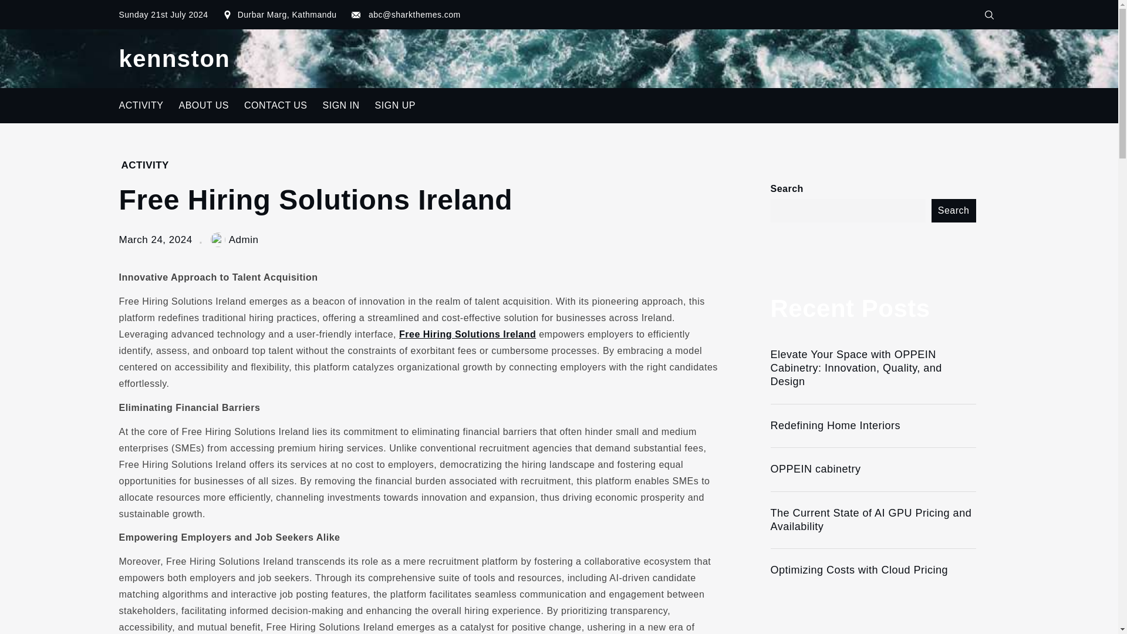 This screenshot has height=634, width=1127. Describe the element at coordinates (144, 165) in the screenshot. I see `ACTIVITY` at that location.